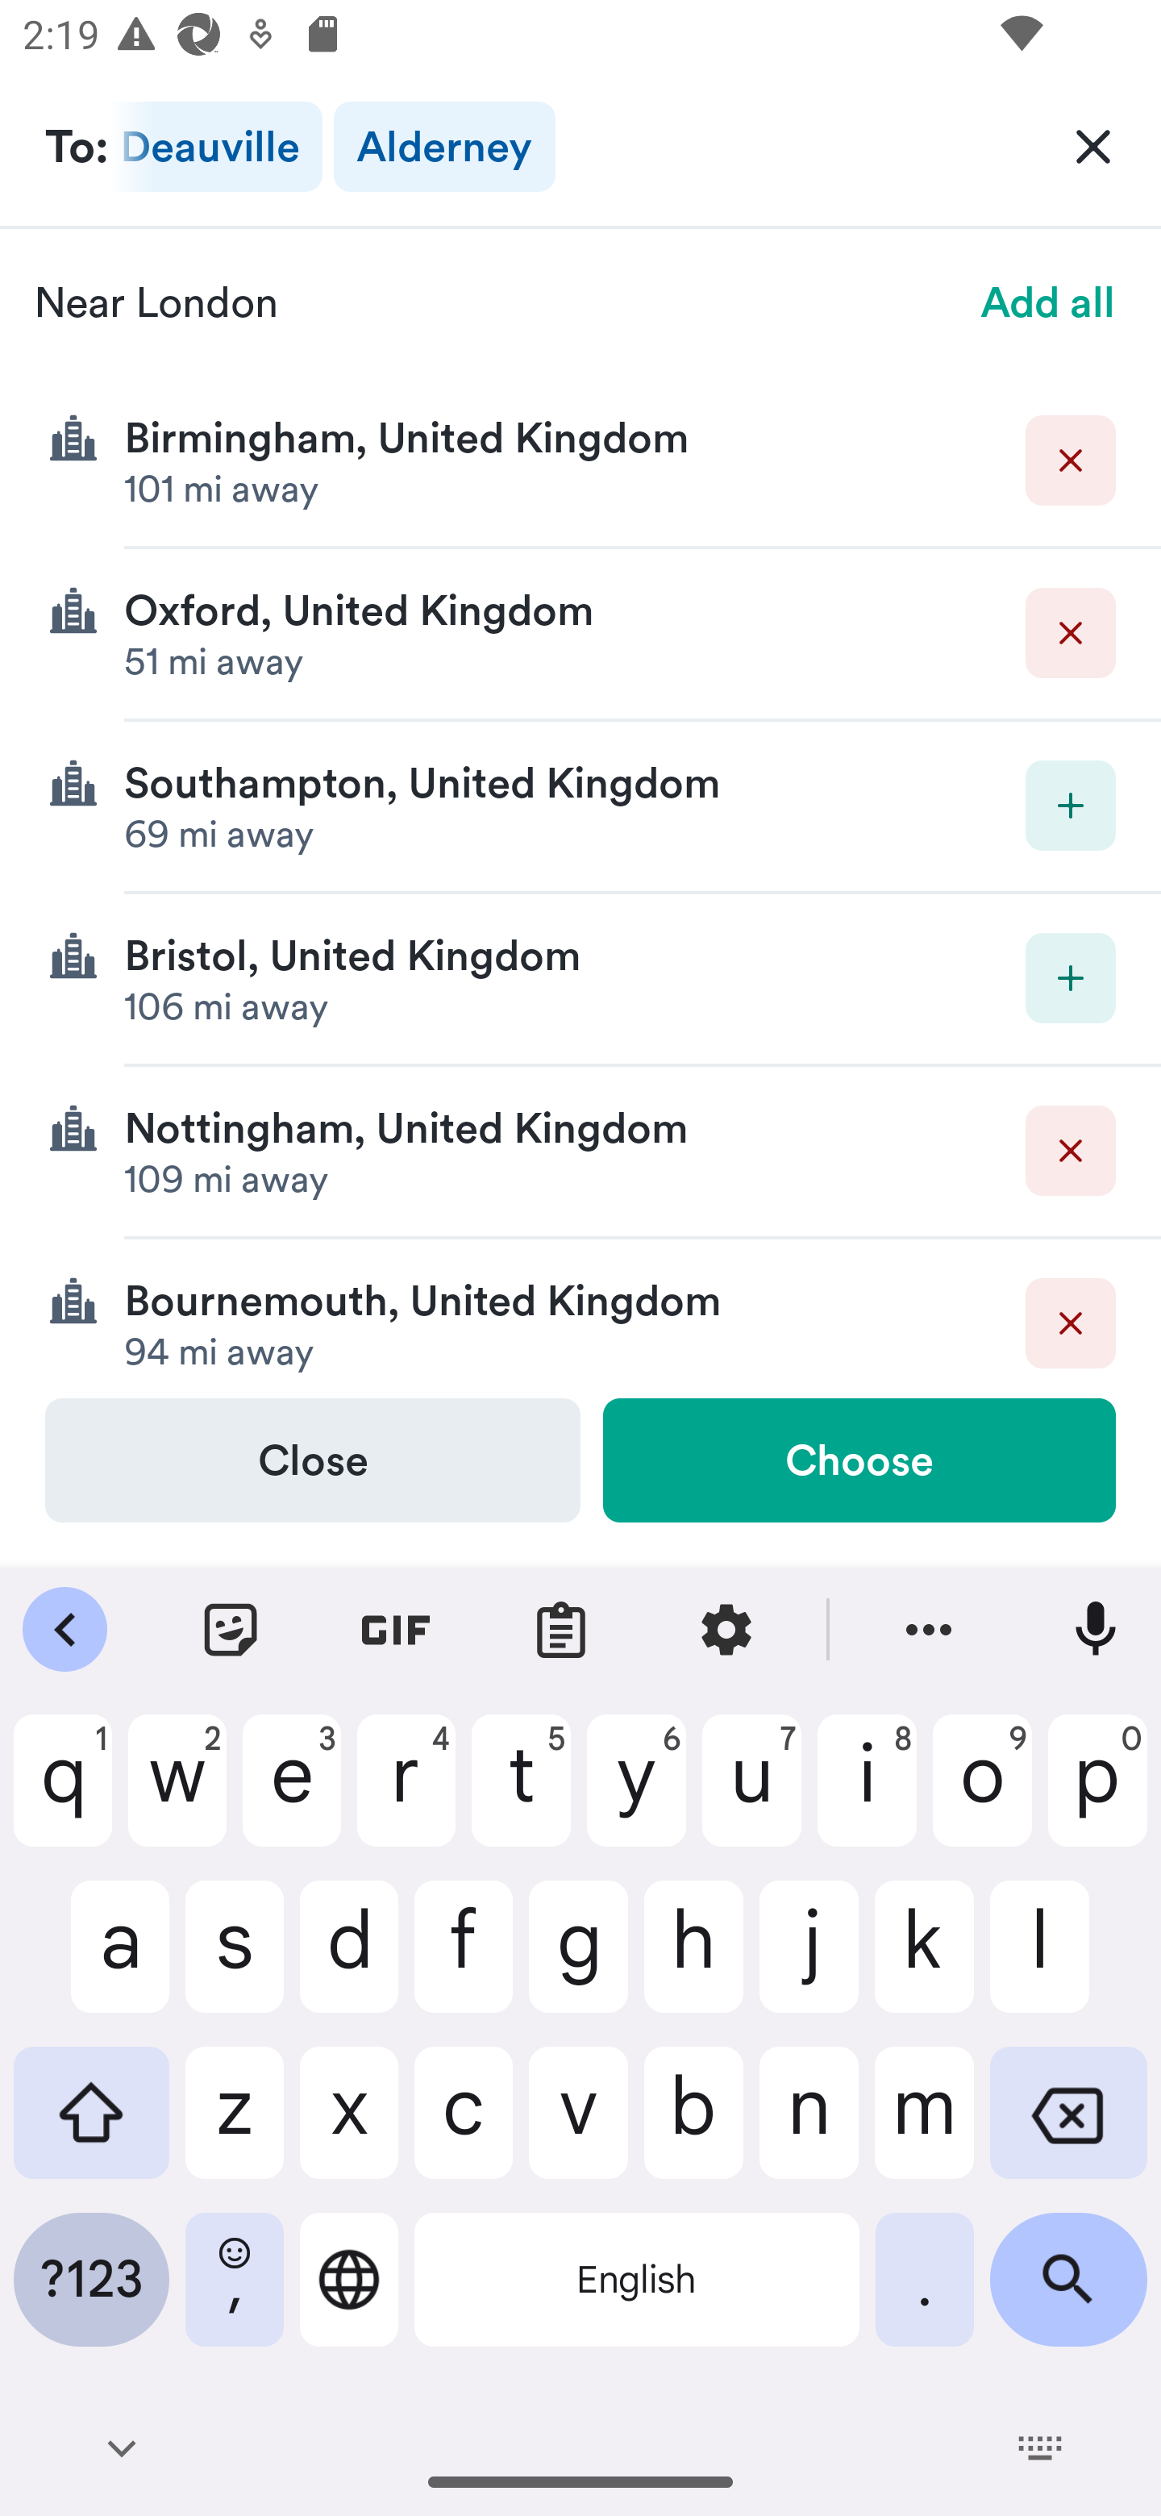 This screenshot has width=1161, height=2516. I want to click on Add all, so click(1048, 302).